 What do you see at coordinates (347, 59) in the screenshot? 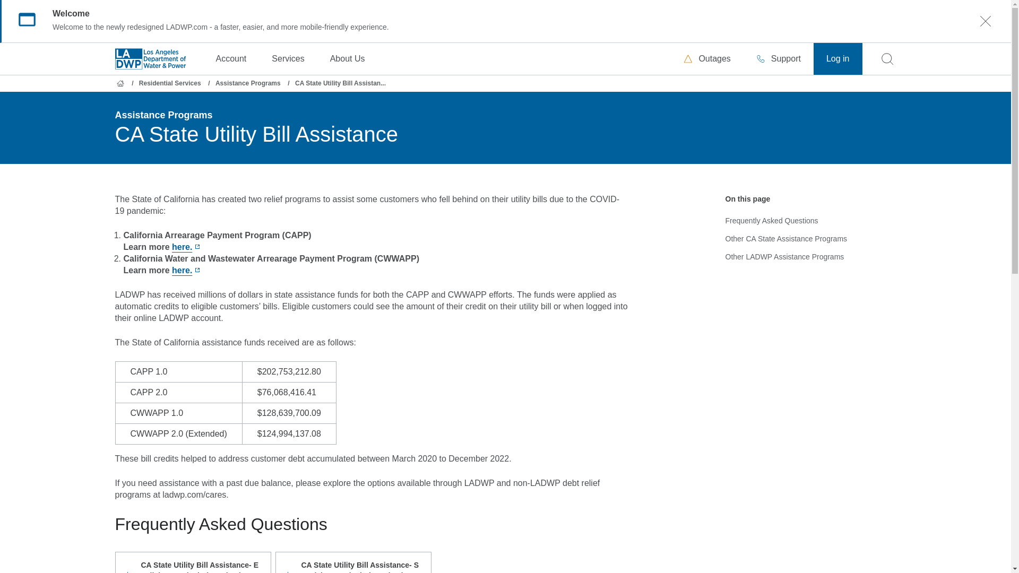
I see `About Us` at bounding box center [347, 59].